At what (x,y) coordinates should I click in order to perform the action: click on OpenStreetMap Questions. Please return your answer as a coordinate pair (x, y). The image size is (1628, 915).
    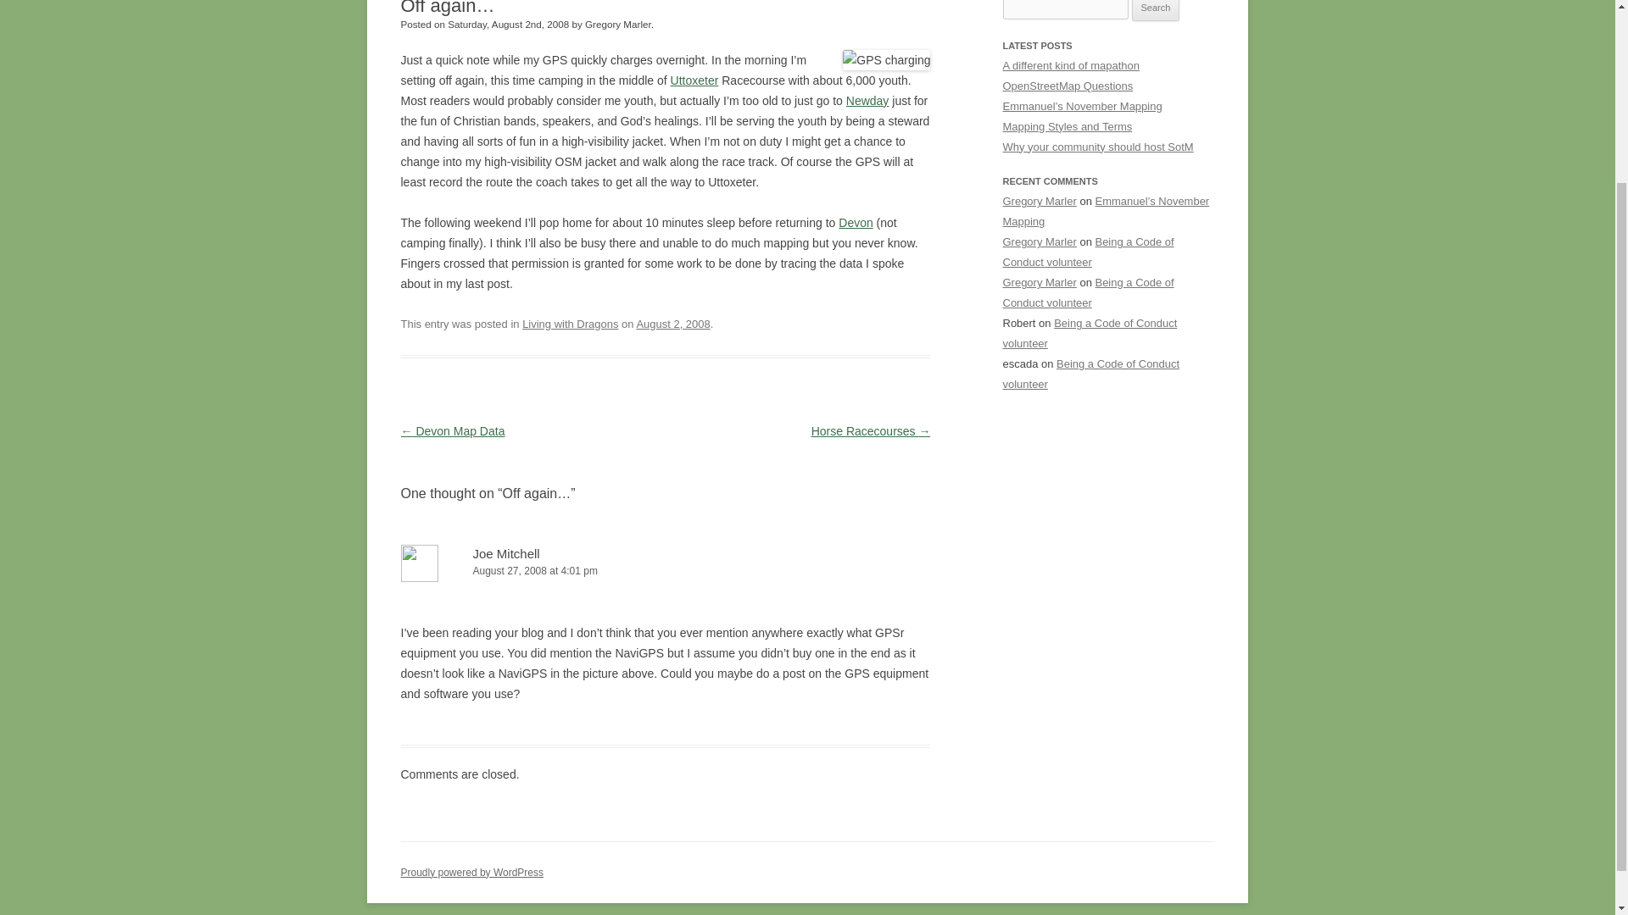
    Looking at the image, I should click on (1068, 86).